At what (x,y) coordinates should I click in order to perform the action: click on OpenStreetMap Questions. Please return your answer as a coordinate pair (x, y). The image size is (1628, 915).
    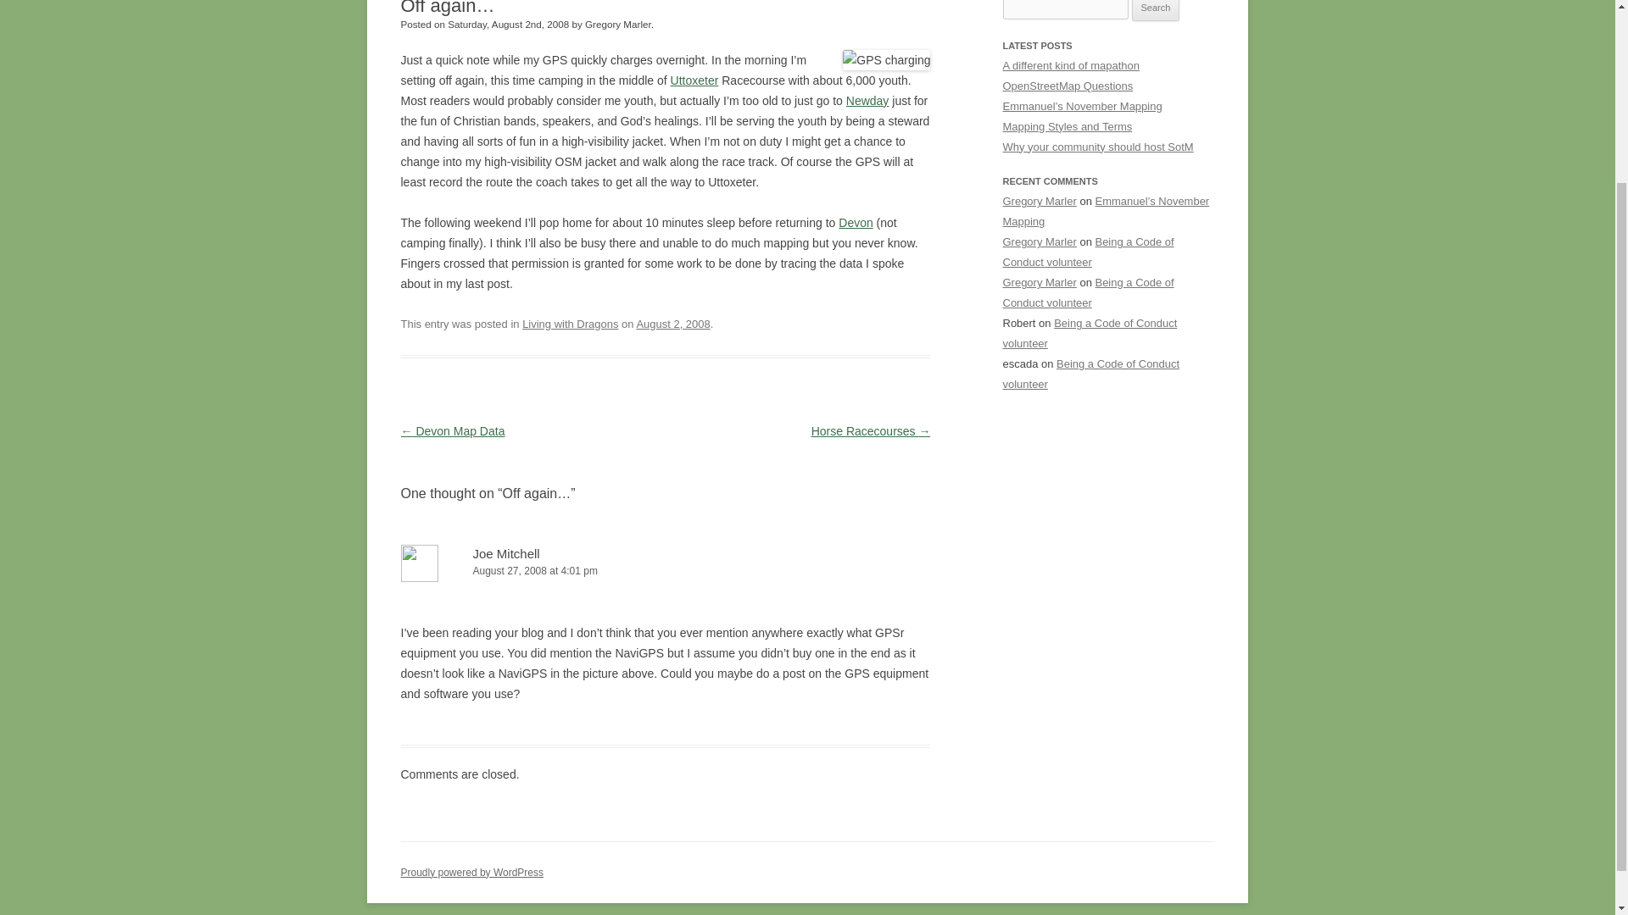
    Looking at the image, I should click on (1068, 86).